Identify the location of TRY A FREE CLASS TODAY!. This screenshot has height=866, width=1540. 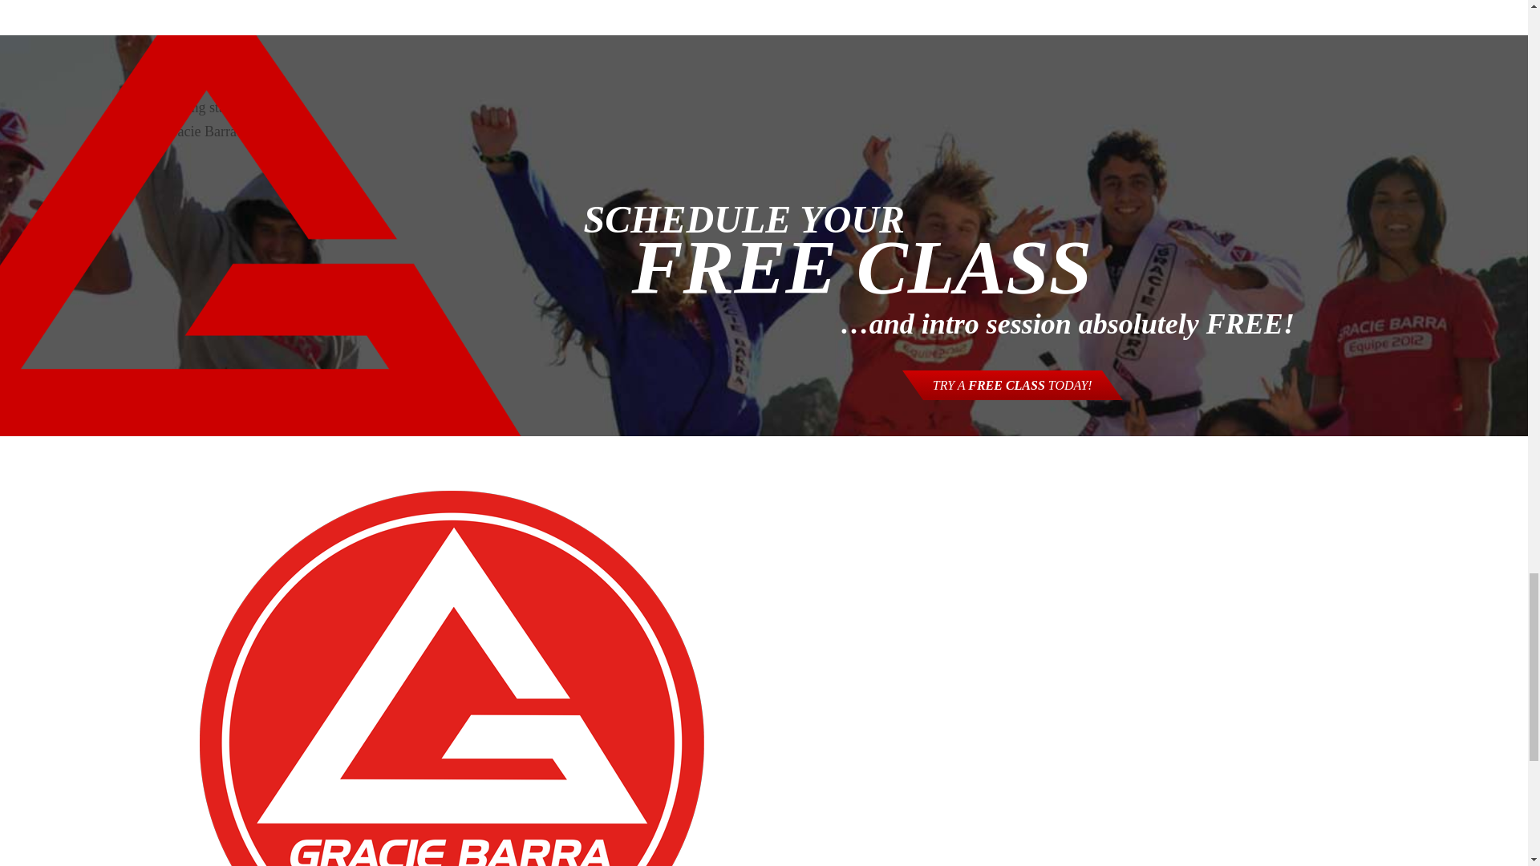
(1012, 385).